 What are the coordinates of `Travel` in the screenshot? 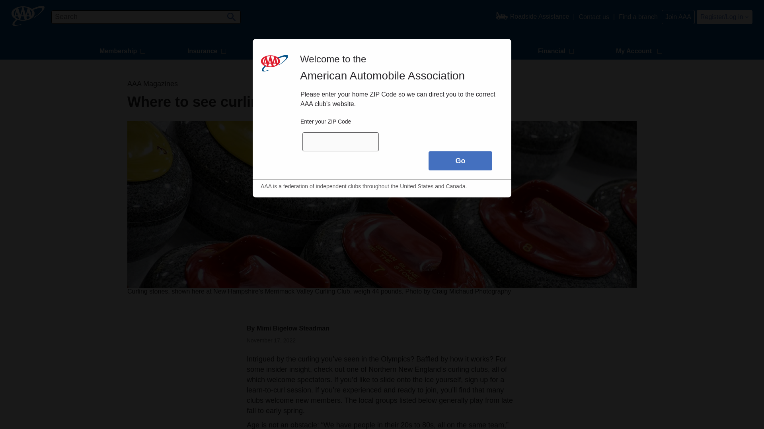 It's located at (282, 52).